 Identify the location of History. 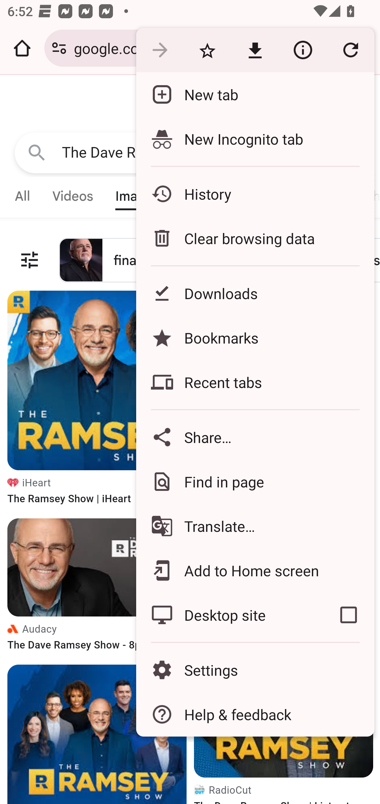
(255, 194).